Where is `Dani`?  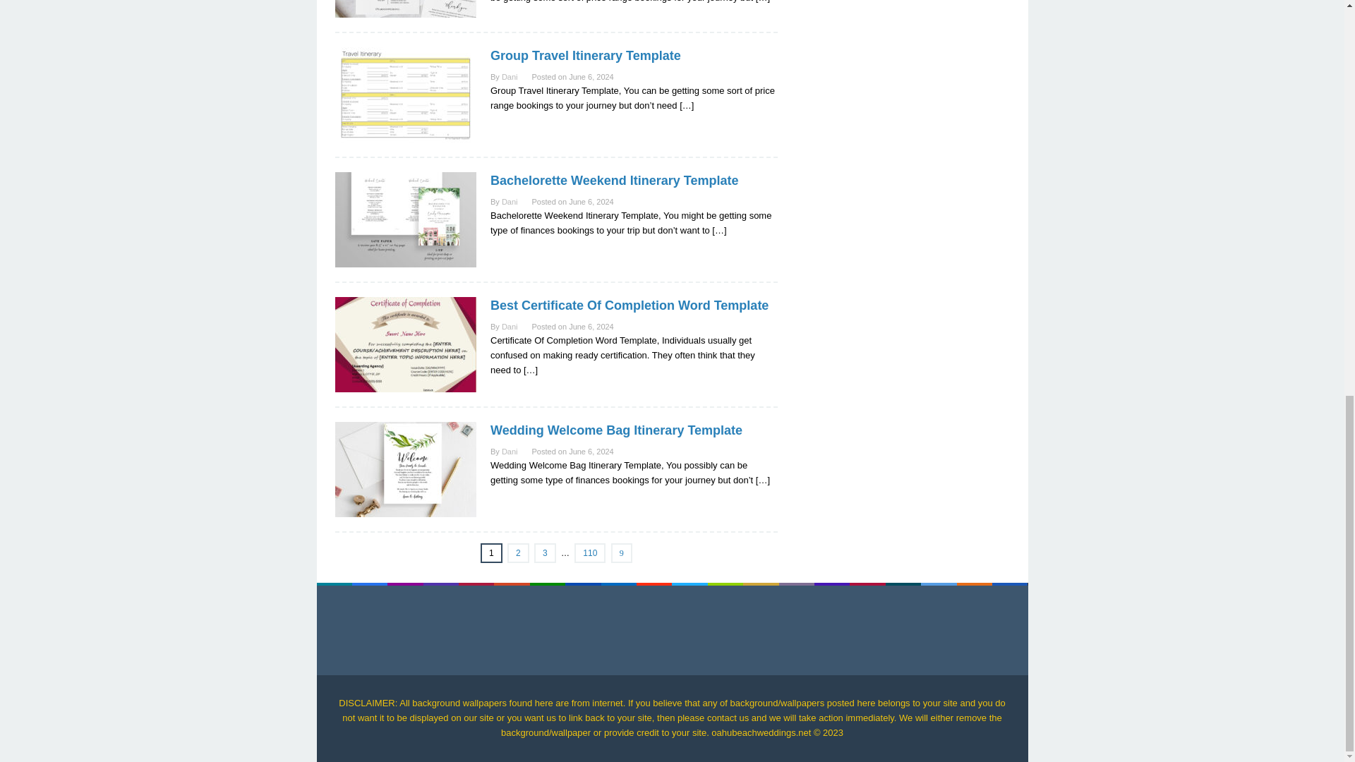 Dani is located at coordinates (510, 326).